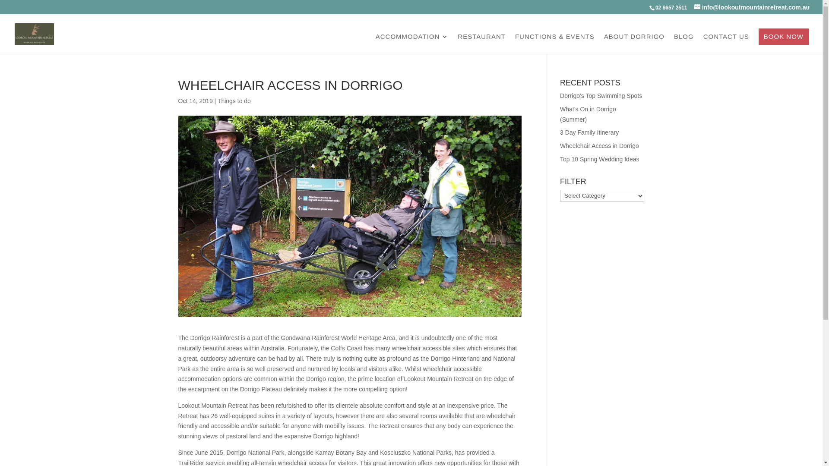 The width and height of the screenshot is (829, 466). I want to click on Wheelchair Access in Dorrigo, so click(599, 146).